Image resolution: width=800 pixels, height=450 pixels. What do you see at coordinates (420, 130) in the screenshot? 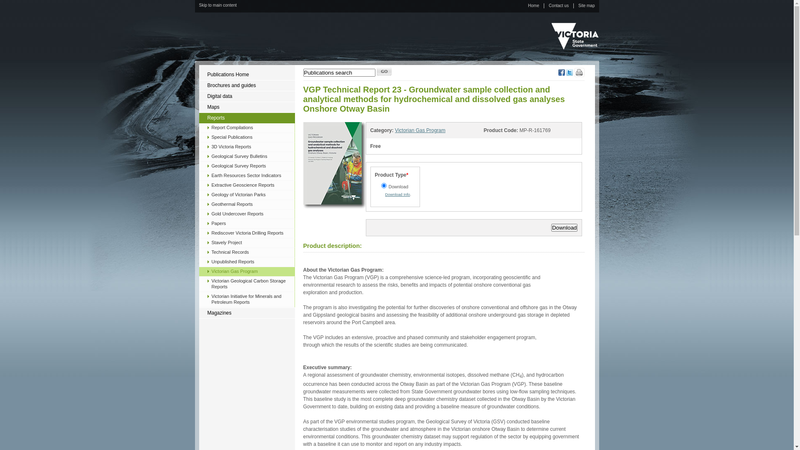
I see `Victorian Gas Program` at bounding box center [420, 130].